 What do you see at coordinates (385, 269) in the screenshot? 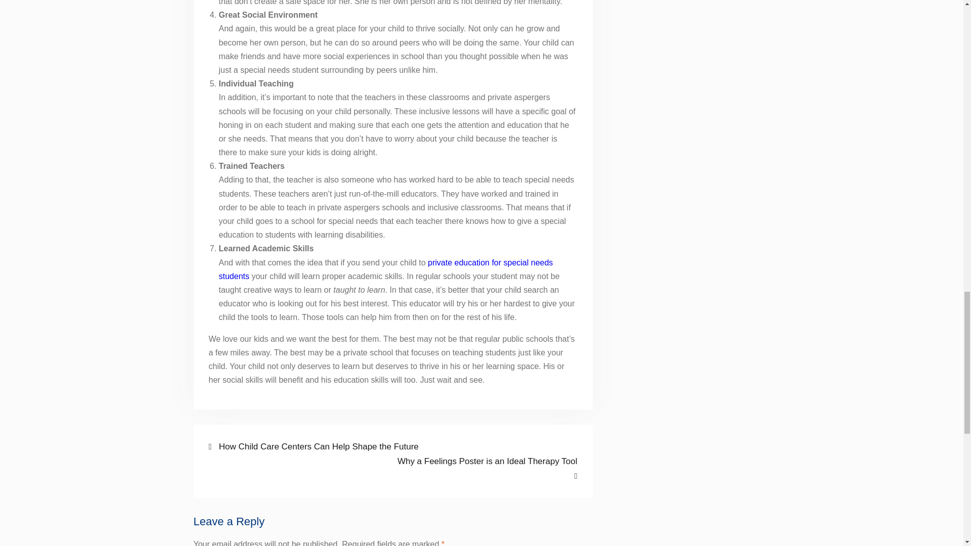
I see `Special education` at bounding box center [385, 269].